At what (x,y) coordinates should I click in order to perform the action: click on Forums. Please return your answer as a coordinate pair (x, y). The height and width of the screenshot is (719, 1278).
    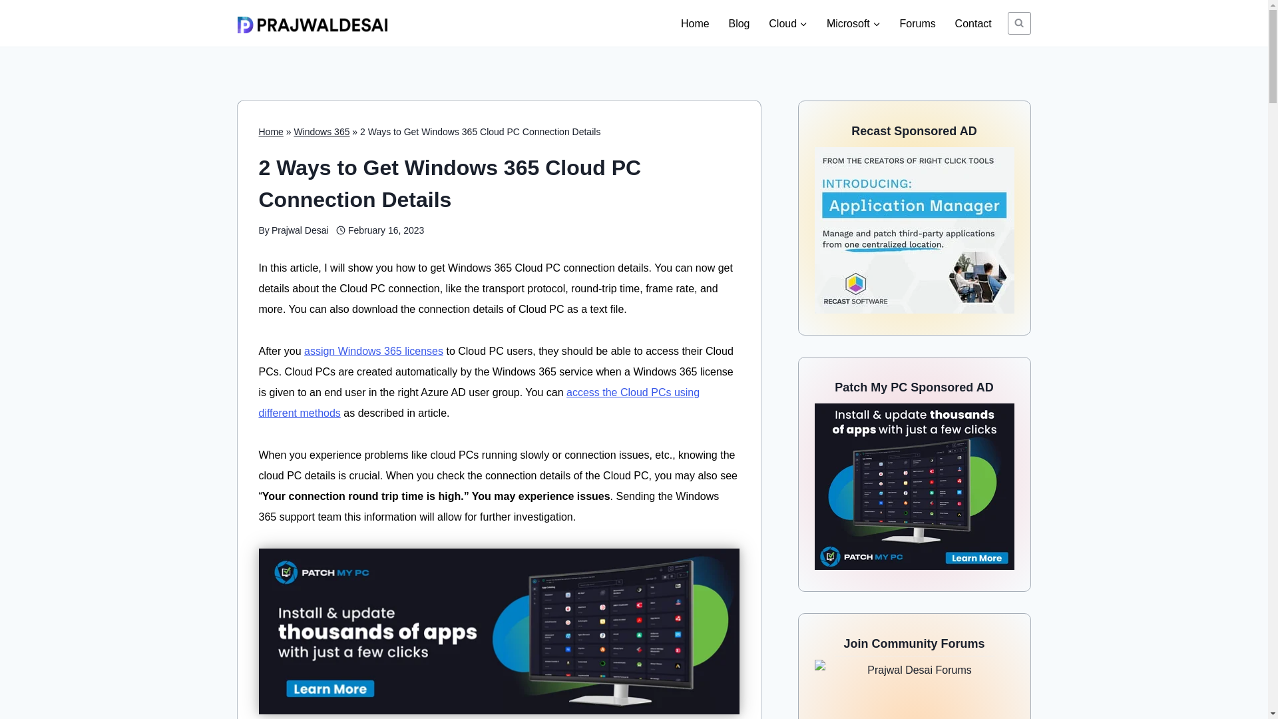
    Looking at the image, I should click on (917, 23).